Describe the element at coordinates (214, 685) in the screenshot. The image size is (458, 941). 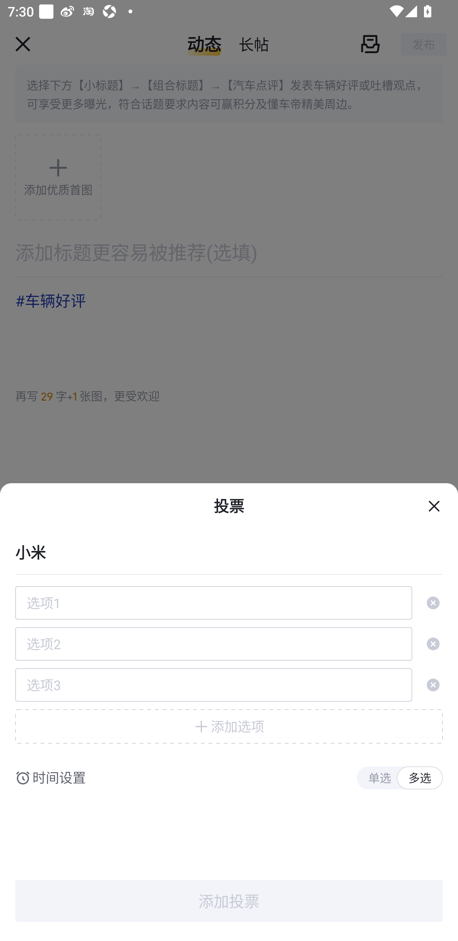
I see `选项3` at that location.